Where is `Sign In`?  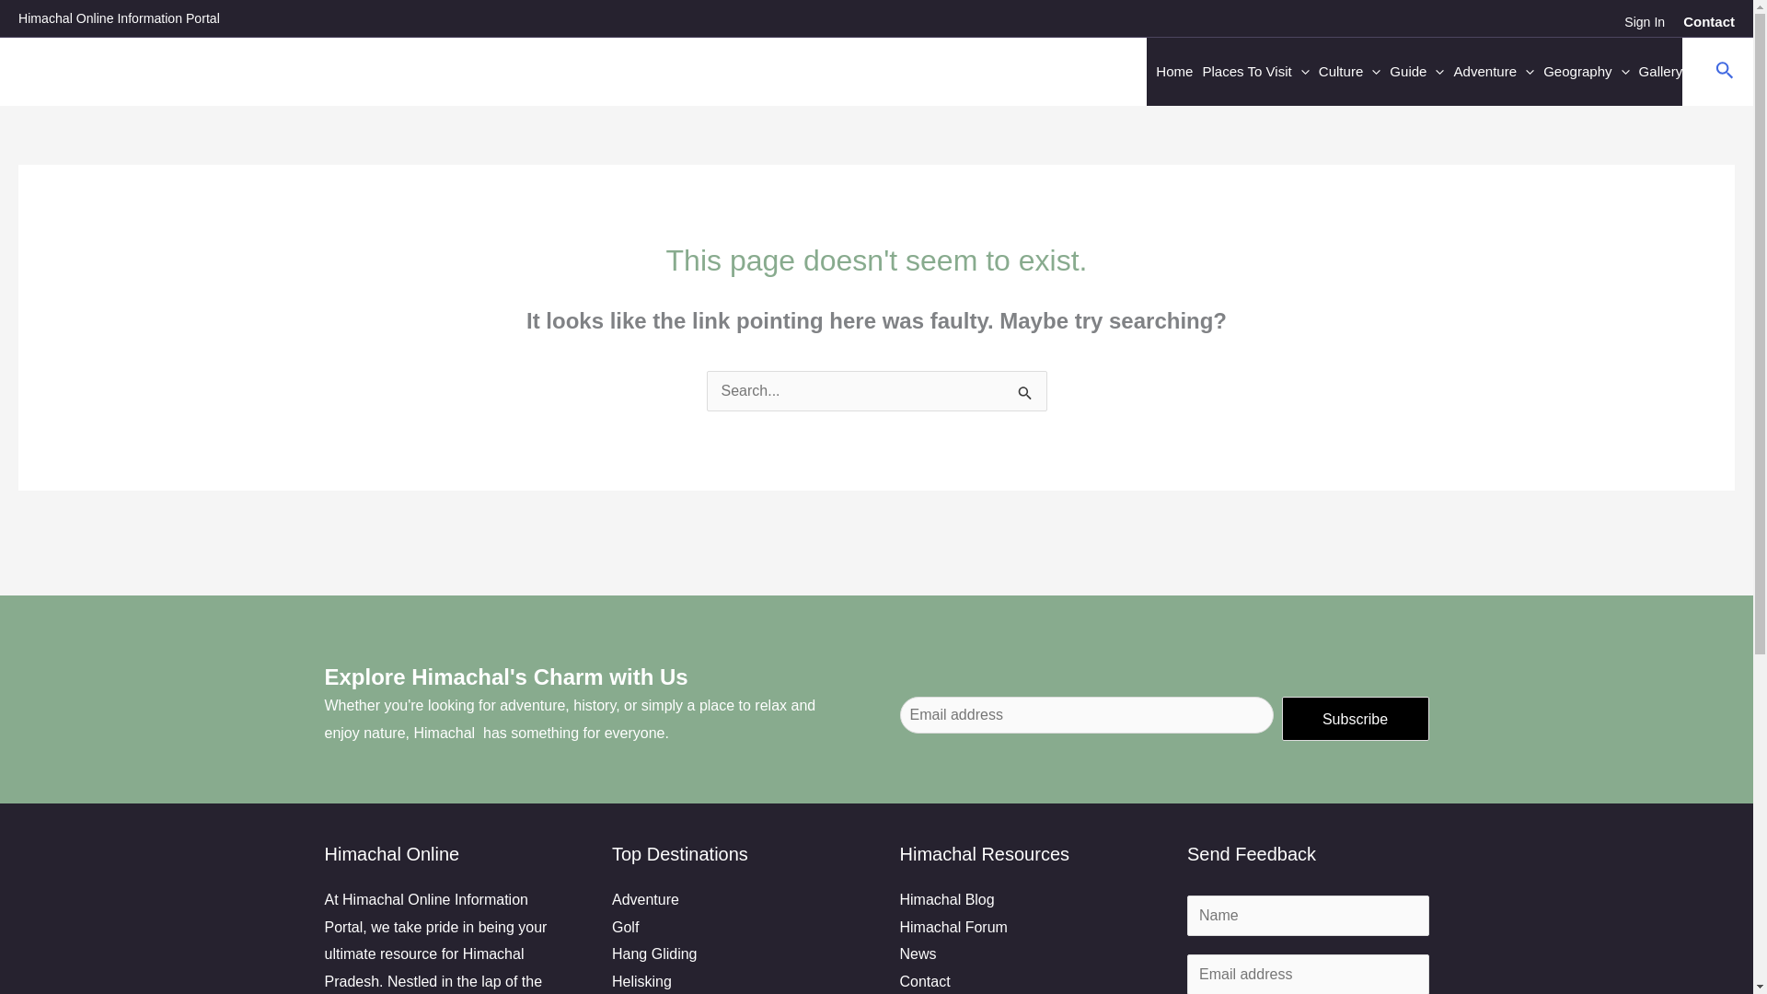
Sign In is located at coordinates (1644, 21).